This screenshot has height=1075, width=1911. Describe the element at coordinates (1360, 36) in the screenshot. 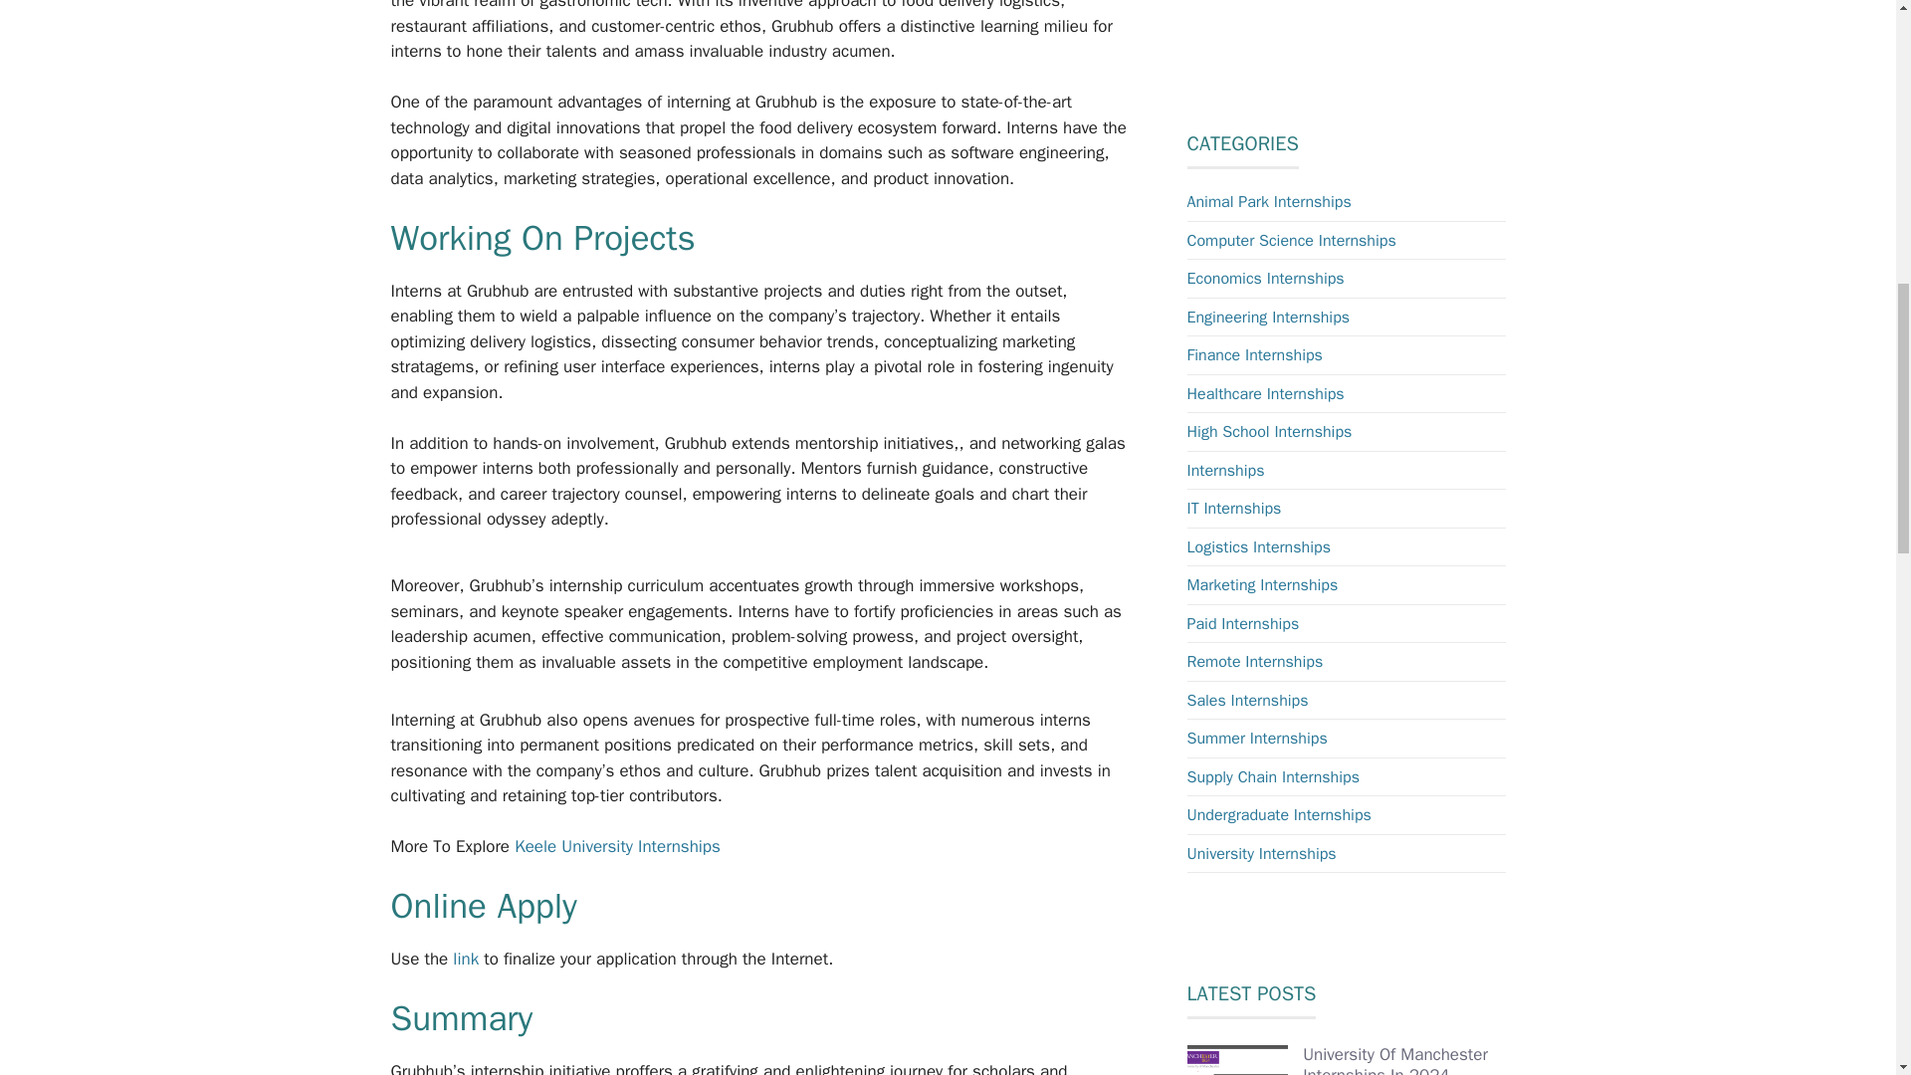

I see `Advertisement` at that location.